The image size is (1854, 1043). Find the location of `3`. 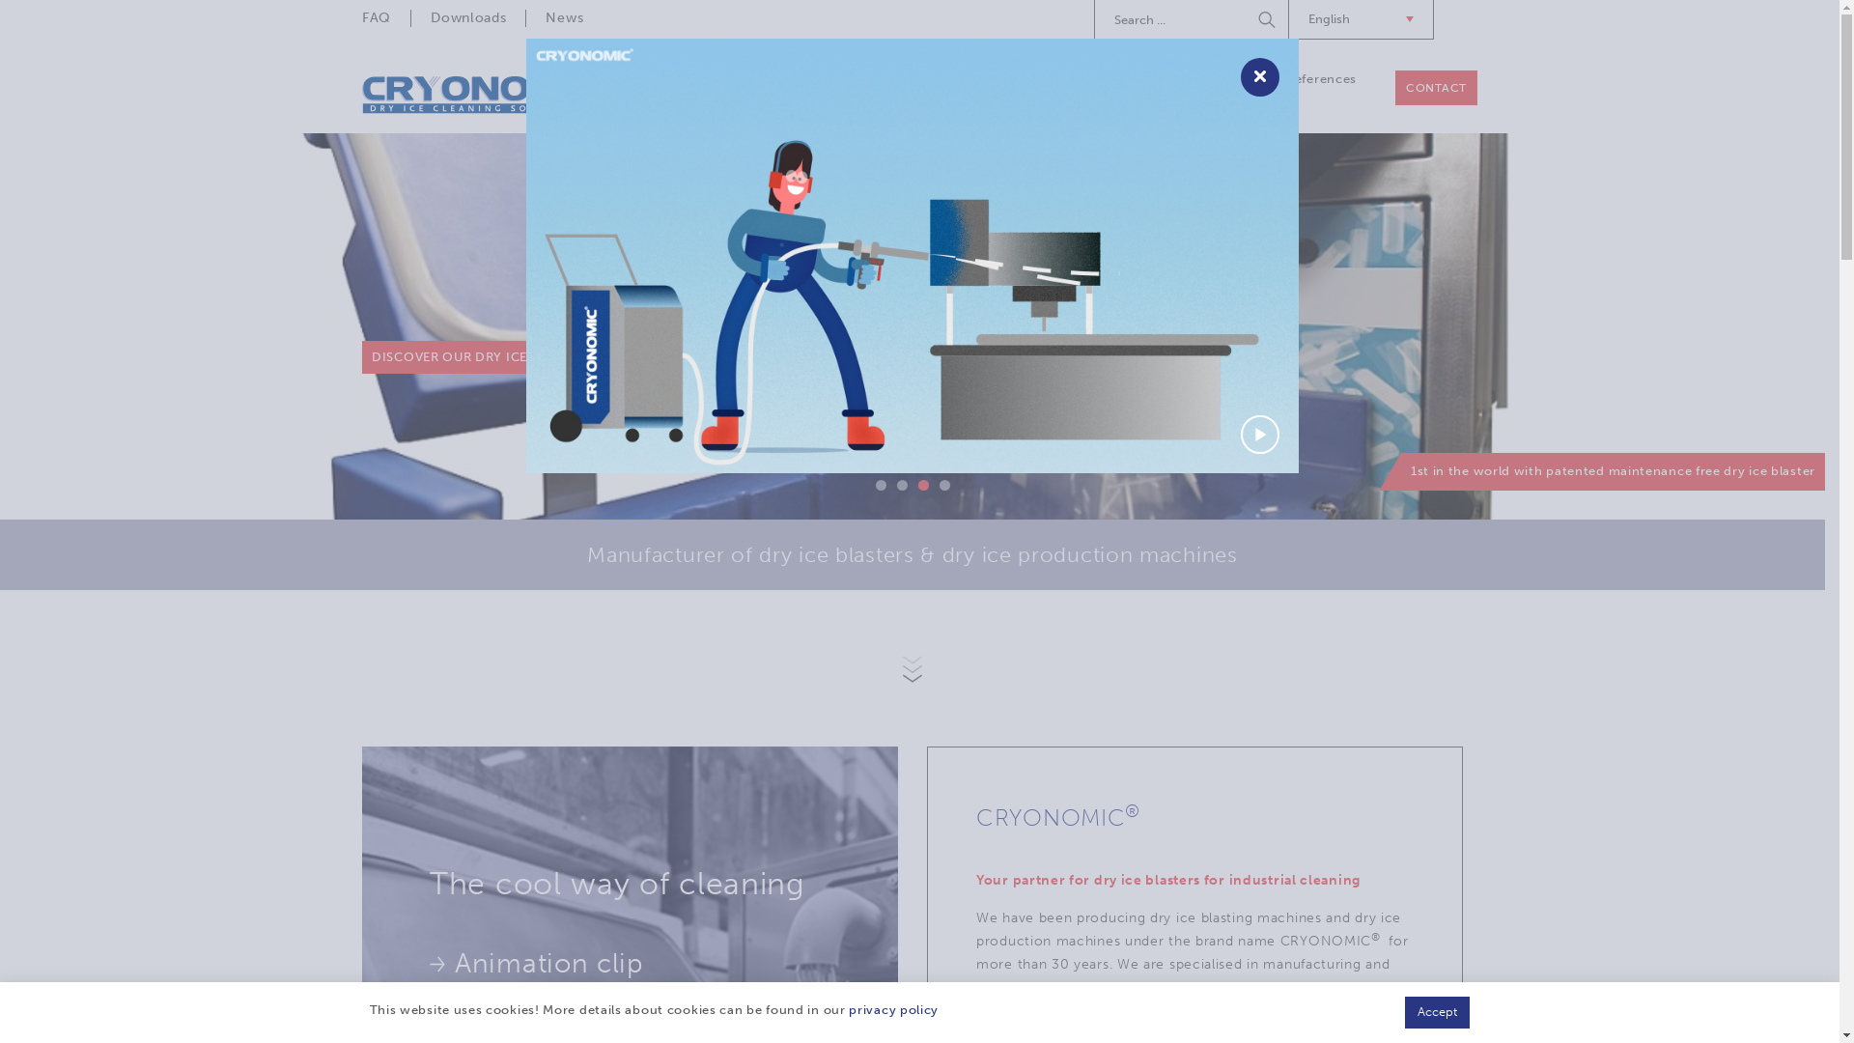

3 is located at coordinates (923, 485).